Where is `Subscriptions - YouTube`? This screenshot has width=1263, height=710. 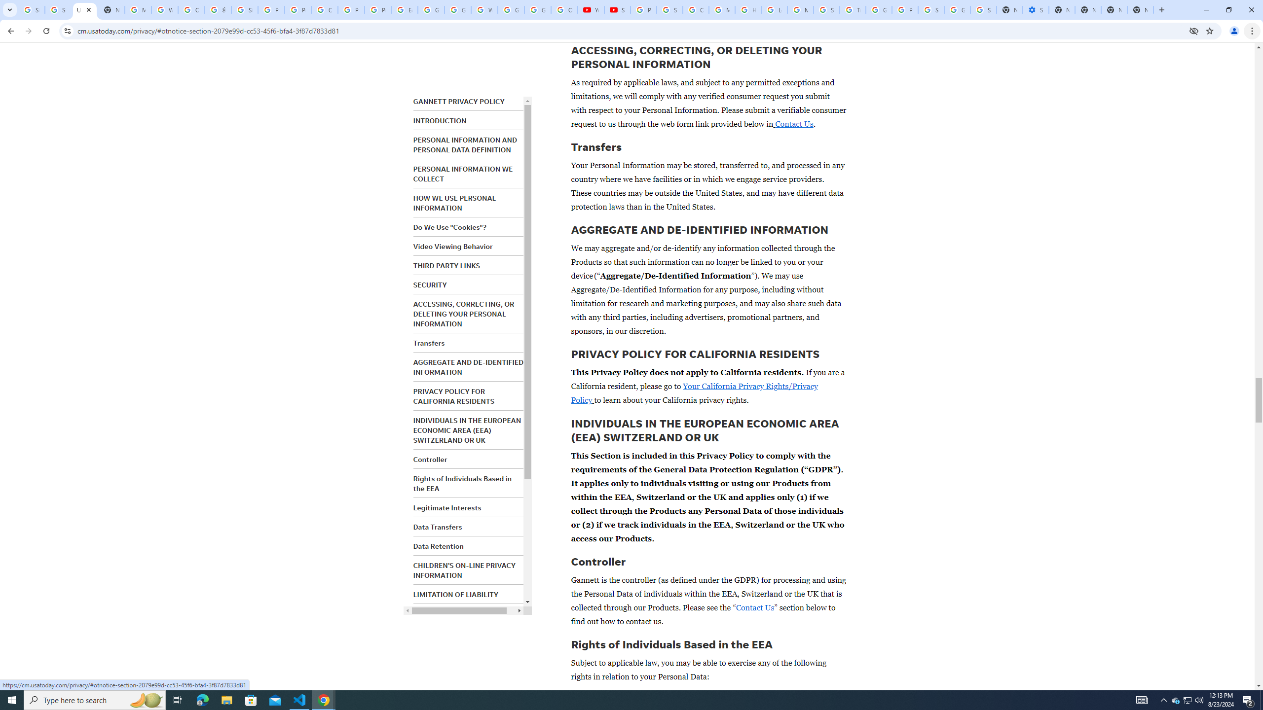
Subscriptions - YouTube is located at coordinates (618, 10).